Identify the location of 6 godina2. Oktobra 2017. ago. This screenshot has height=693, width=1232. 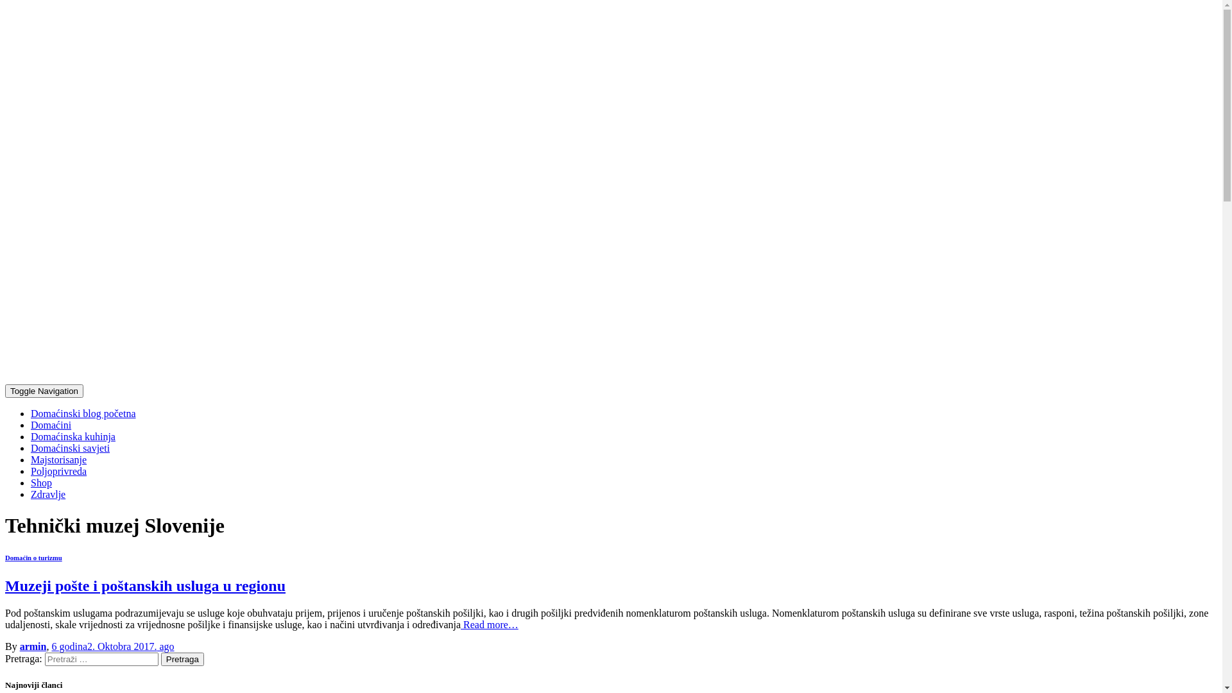
(113, 647).